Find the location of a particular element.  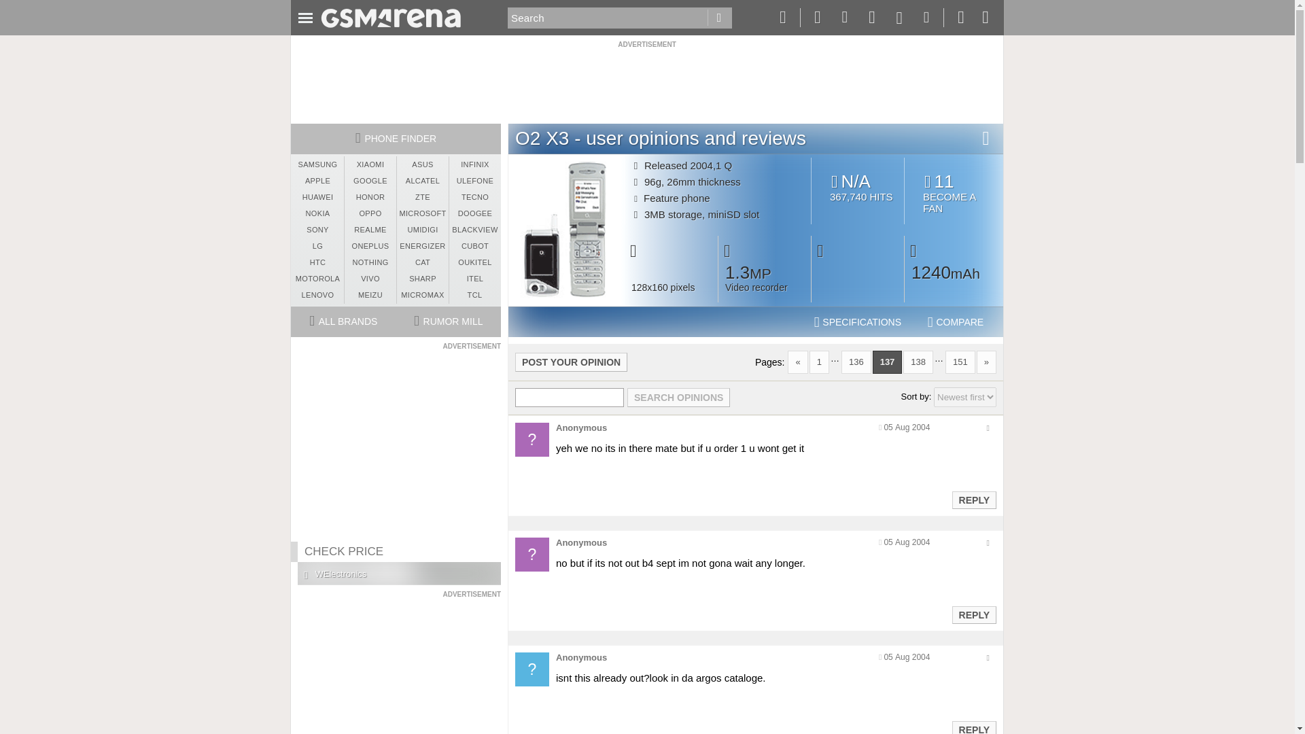

151 is located at coordinates (960, 362).